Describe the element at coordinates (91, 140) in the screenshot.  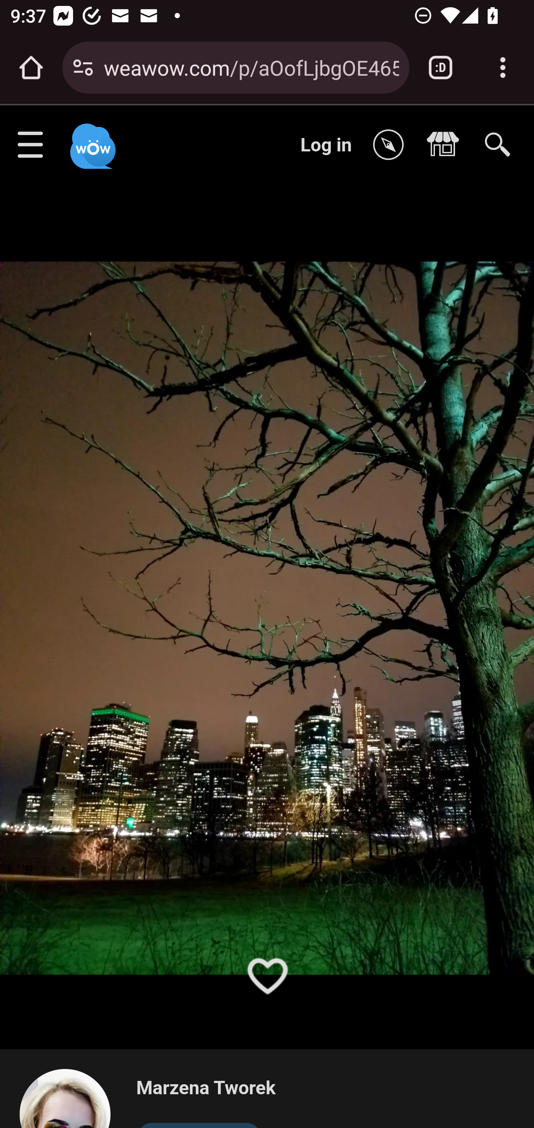
I see `Weawow` at that location.